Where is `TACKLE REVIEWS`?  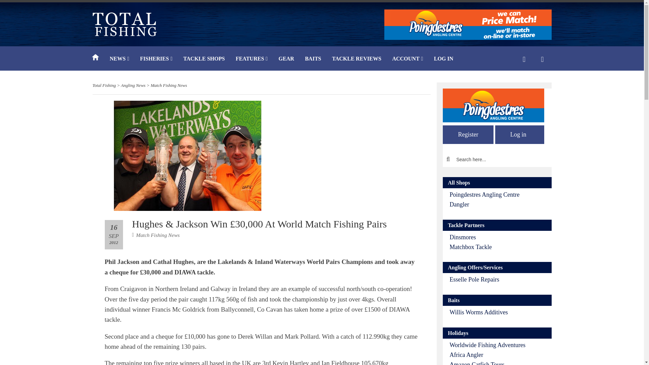 TACKLE REVIEWS is located at coordinates (356, 59).